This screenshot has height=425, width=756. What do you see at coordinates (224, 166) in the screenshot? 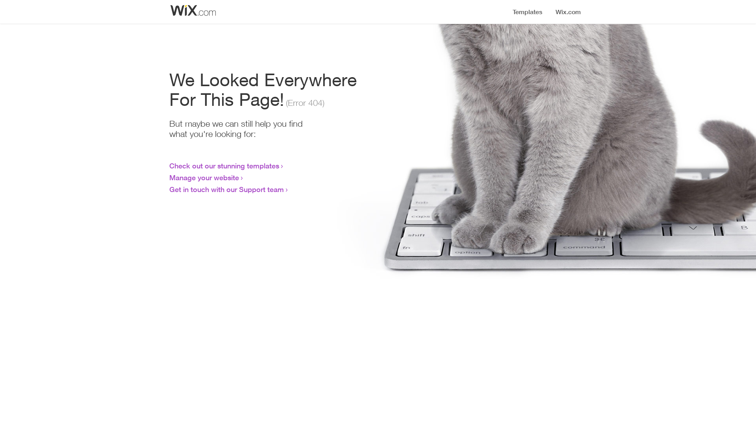
I see `Check out our stunning templates` at bounding box center [224, 166].